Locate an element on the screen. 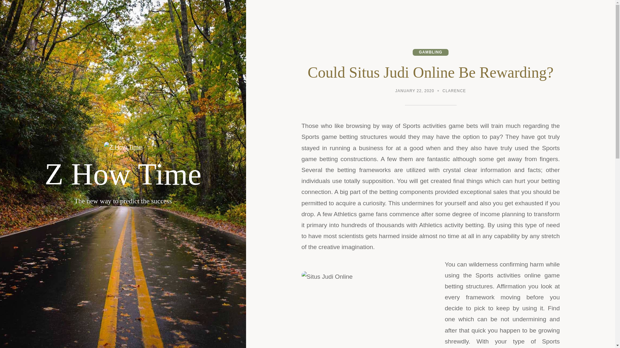  GAMBLING is located at coordinates (430, 52).